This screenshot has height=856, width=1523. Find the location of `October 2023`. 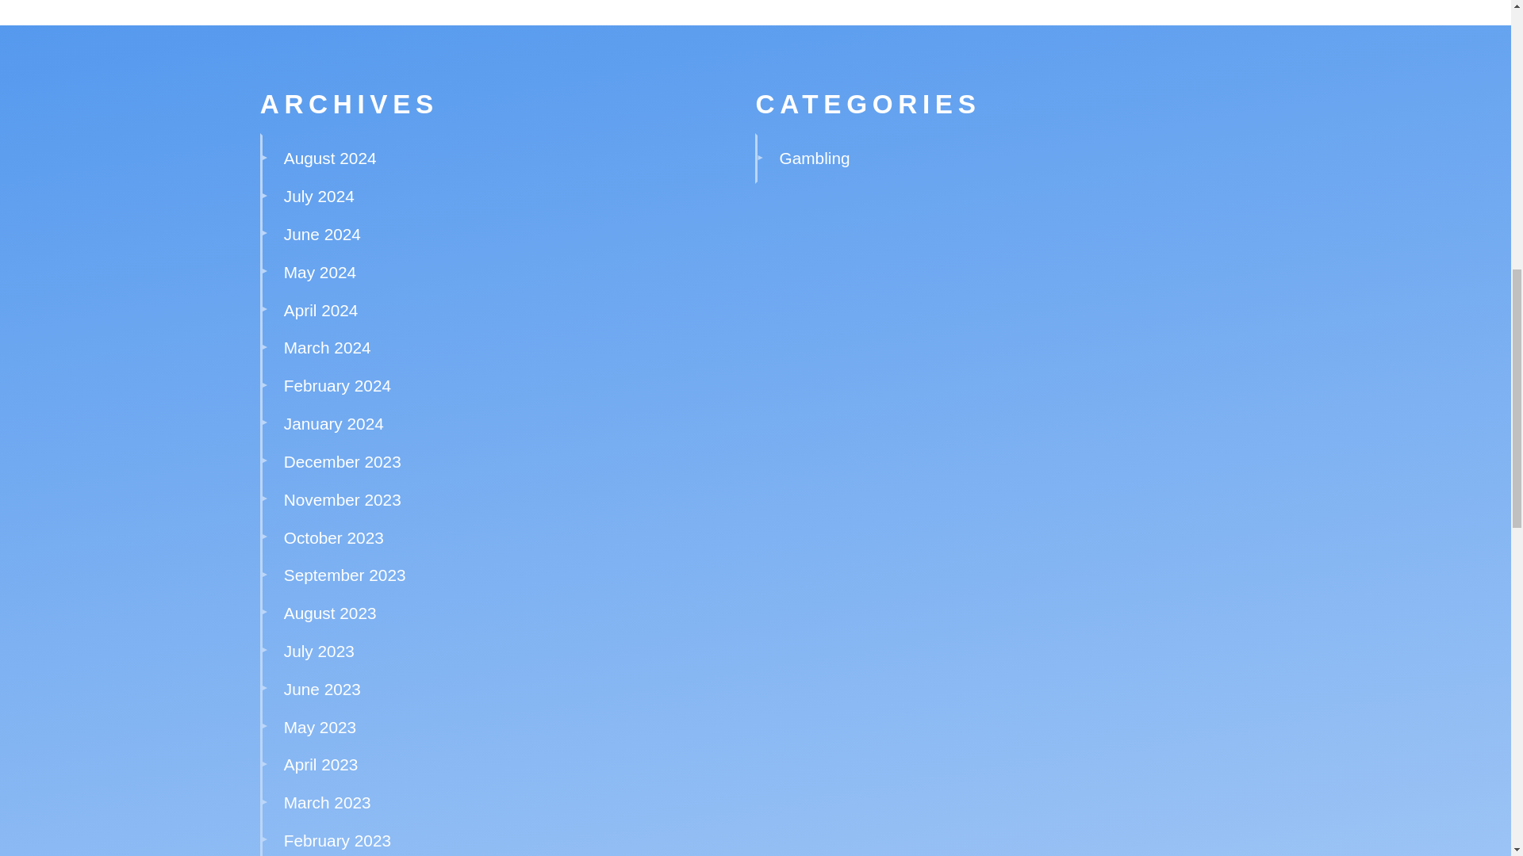

October 2023 is located at coordinates (333, 537).